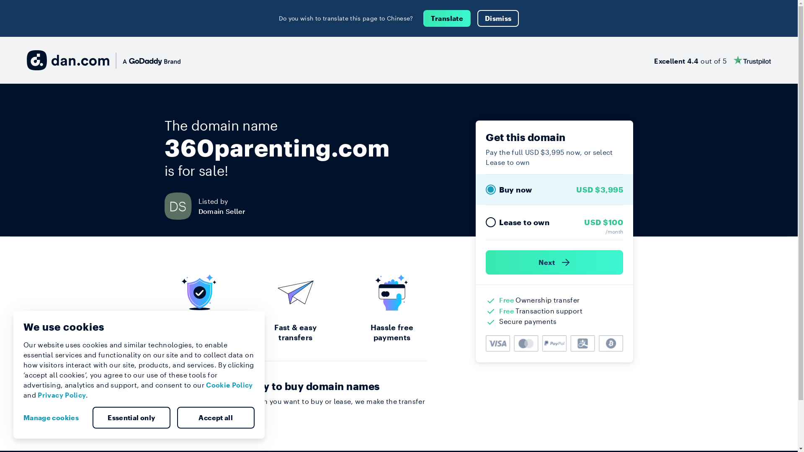 The height and width of the screenshot is (452, 804). I want to click on Manage cookies, so click(54, 418).